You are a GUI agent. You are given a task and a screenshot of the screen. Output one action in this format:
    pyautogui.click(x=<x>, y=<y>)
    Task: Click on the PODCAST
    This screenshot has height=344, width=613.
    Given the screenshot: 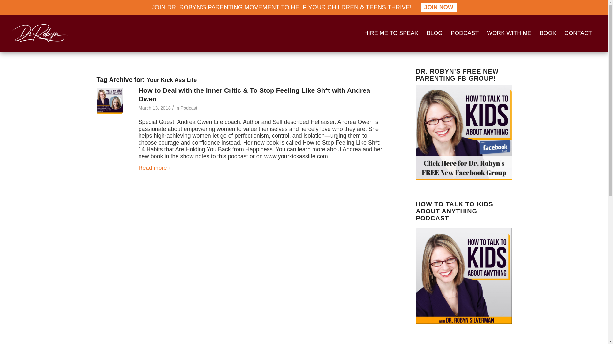 What is the action you would take?
    pyautogui.click(x=465, y=33)
    